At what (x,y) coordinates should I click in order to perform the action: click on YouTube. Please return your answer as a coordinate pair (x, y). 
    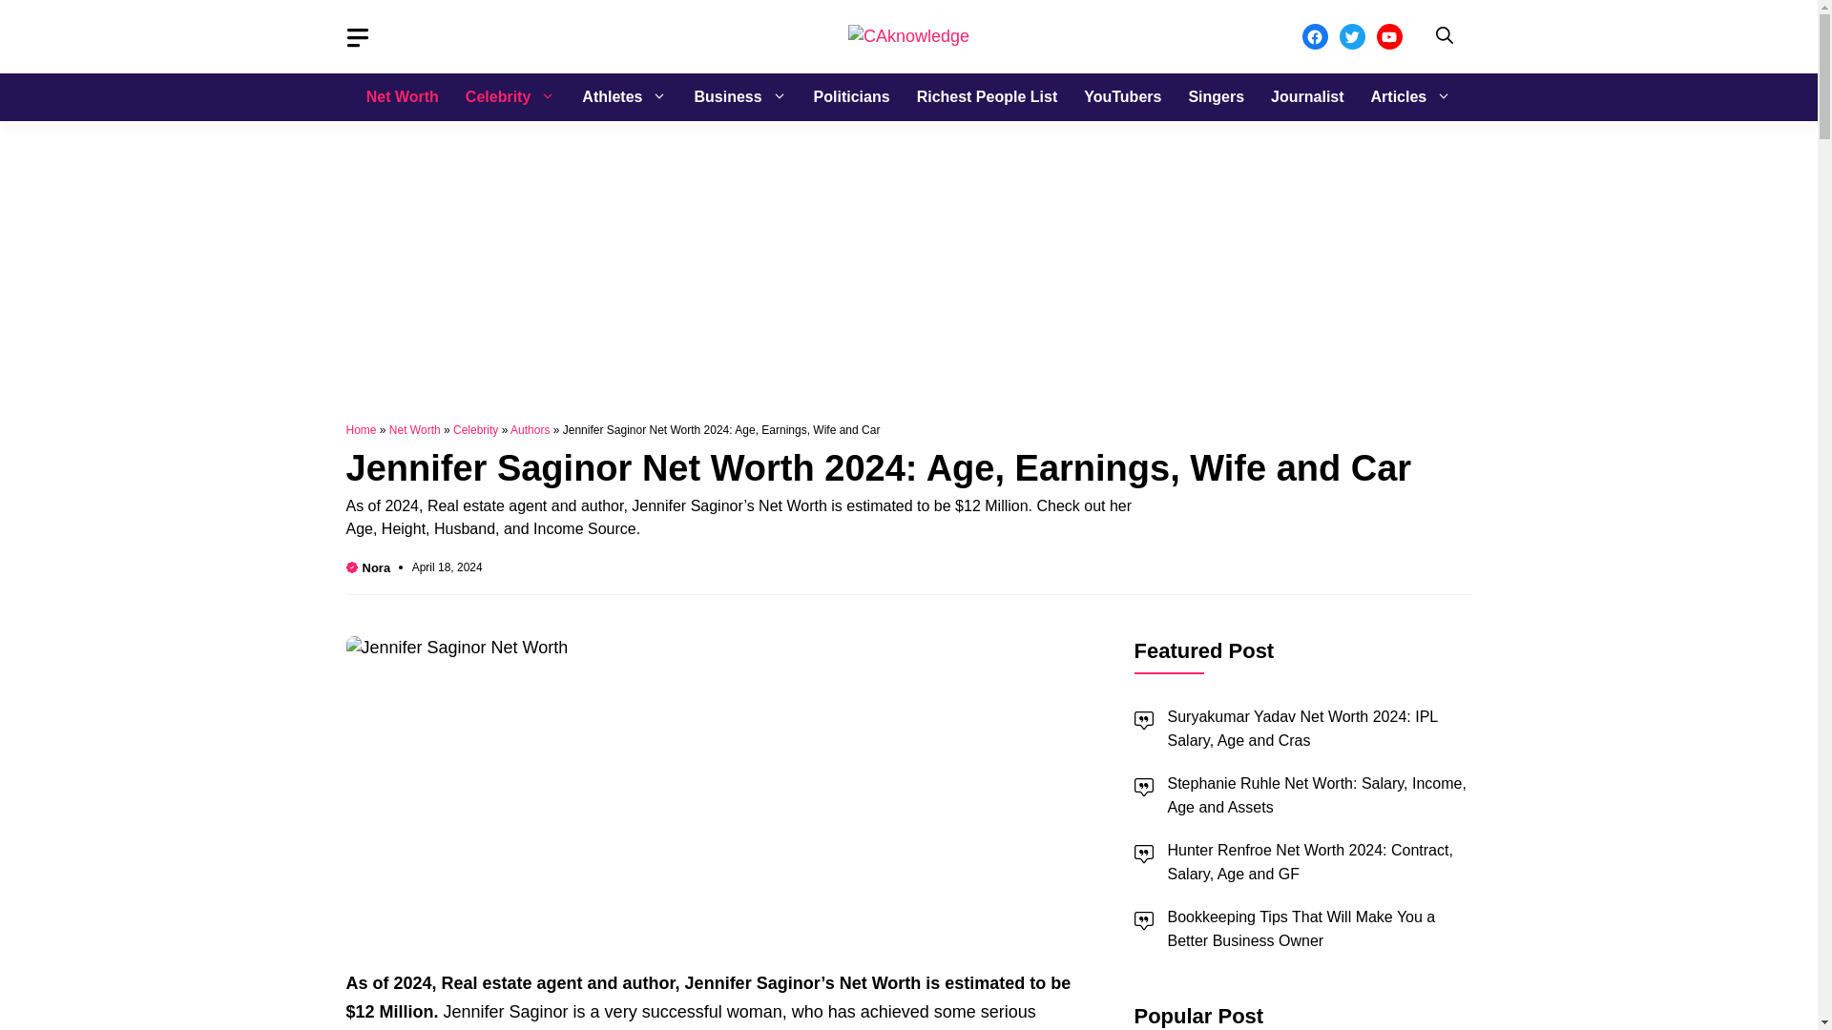
    Looking at the image, I should click on (1387, 36).